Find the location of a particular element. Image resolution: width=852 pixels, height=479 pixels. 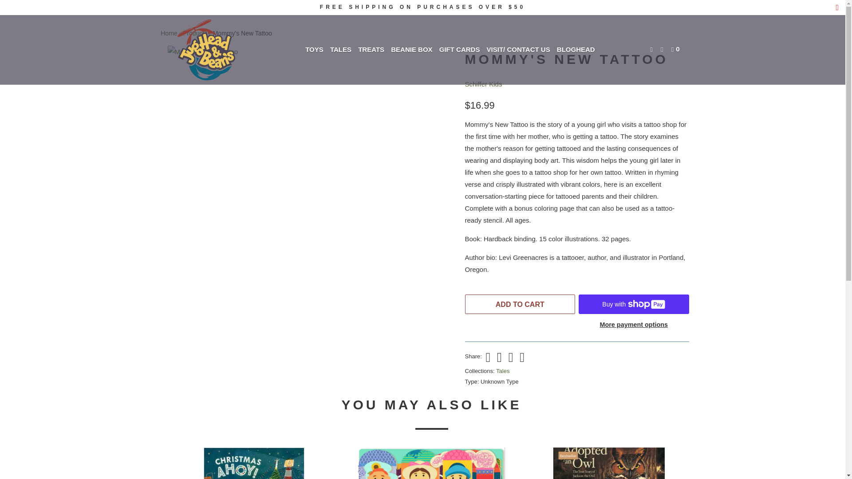

TOYS is located at coordinates (314, 49).